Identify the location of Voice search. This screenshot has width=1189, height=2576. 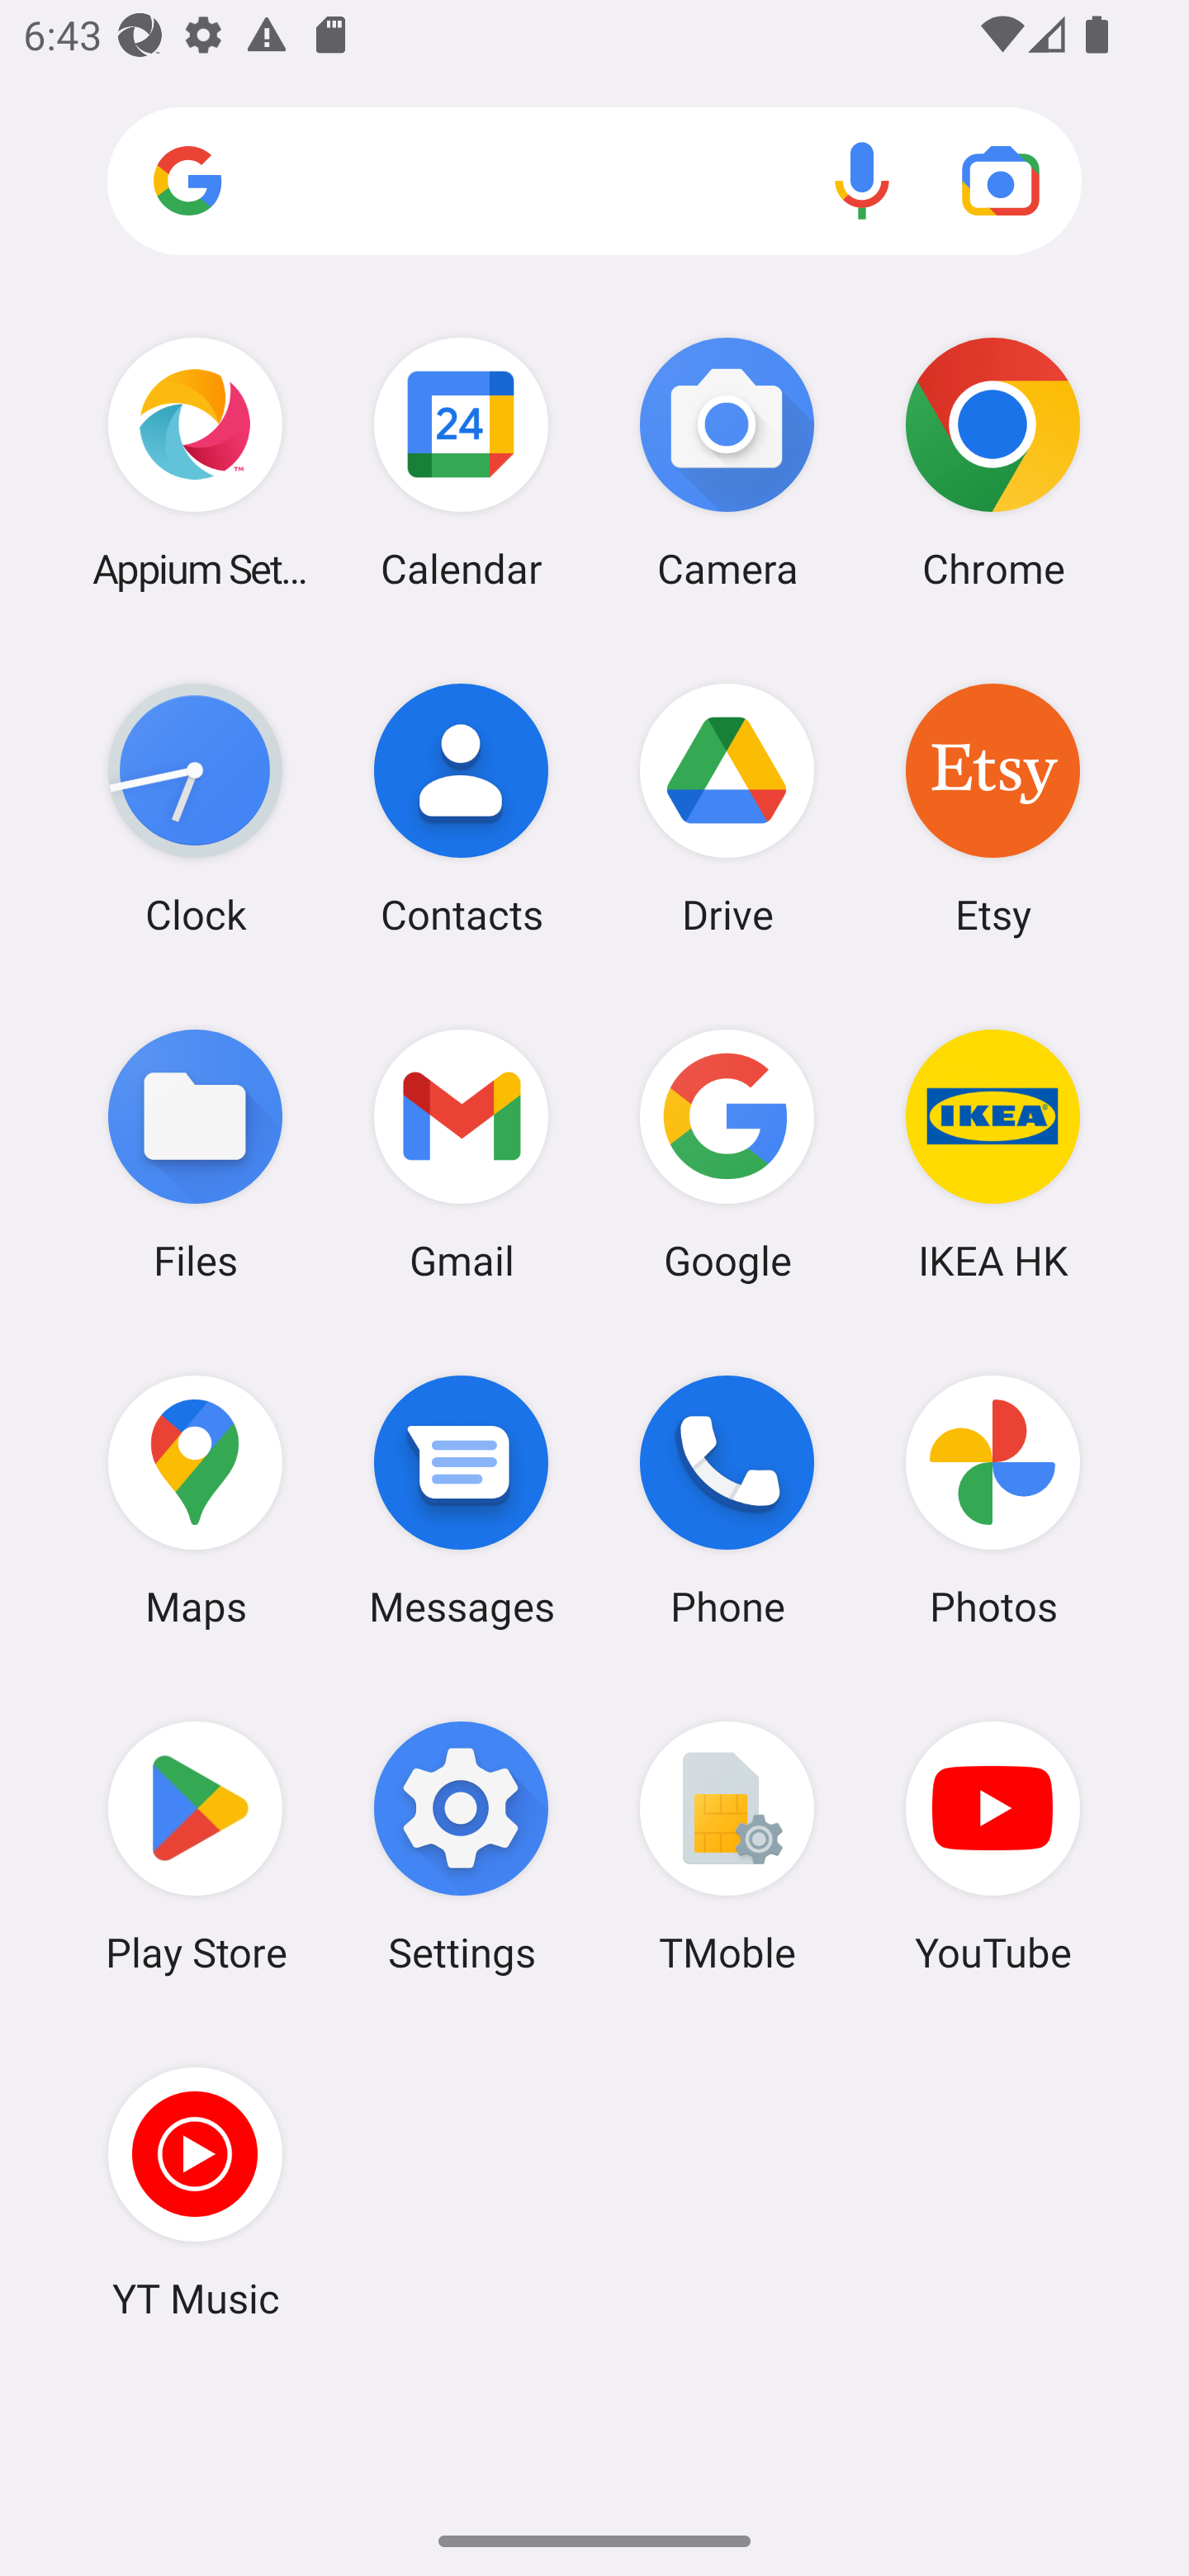
(862, 180).